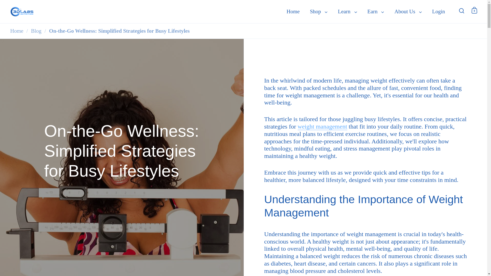 The height and width of the screenshot is (276, 491). What do you see at coordinates (376, 12) in the screenshot?
I see `Earn` at bounding box center [376, 12].